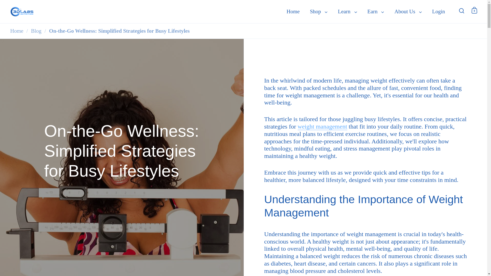 The height and width of the screenshot is (276, 491). What do you see at coordinates (376, 12) in the screenshot?
I see `Earn` at bounding box center [376, 12].